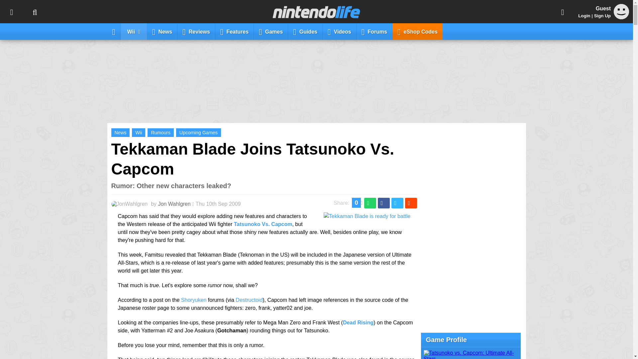  Describe the element at coordinates (374, 31) in the screenshot. I see `Forums` at that location.